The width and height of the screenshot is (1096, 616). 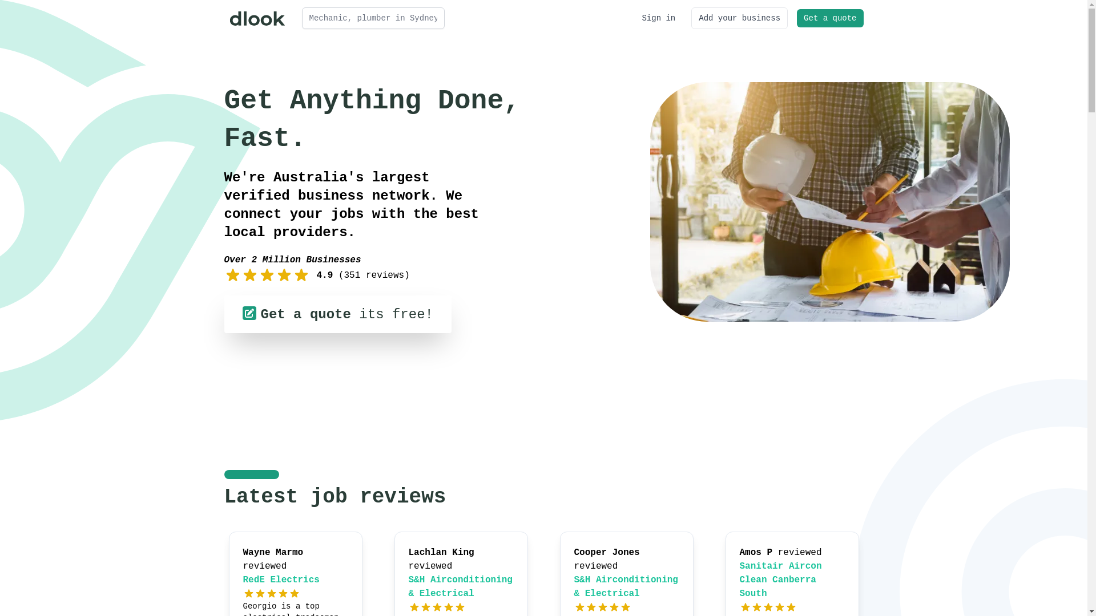 I want to click on Get a quote its free!, so click(x=337, y=314).